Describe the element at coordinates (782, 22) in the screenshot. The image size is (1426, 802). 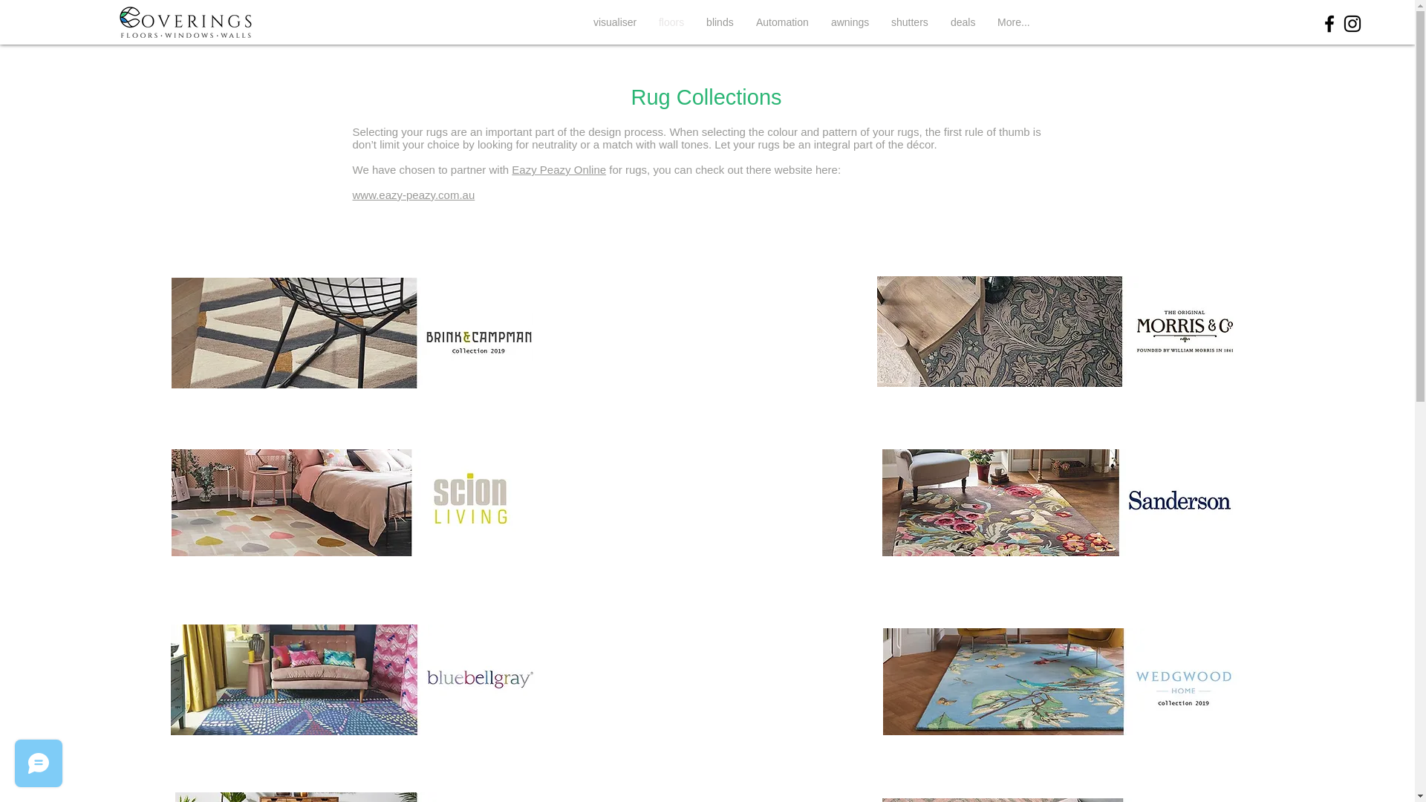
I see `Automation` at that location.